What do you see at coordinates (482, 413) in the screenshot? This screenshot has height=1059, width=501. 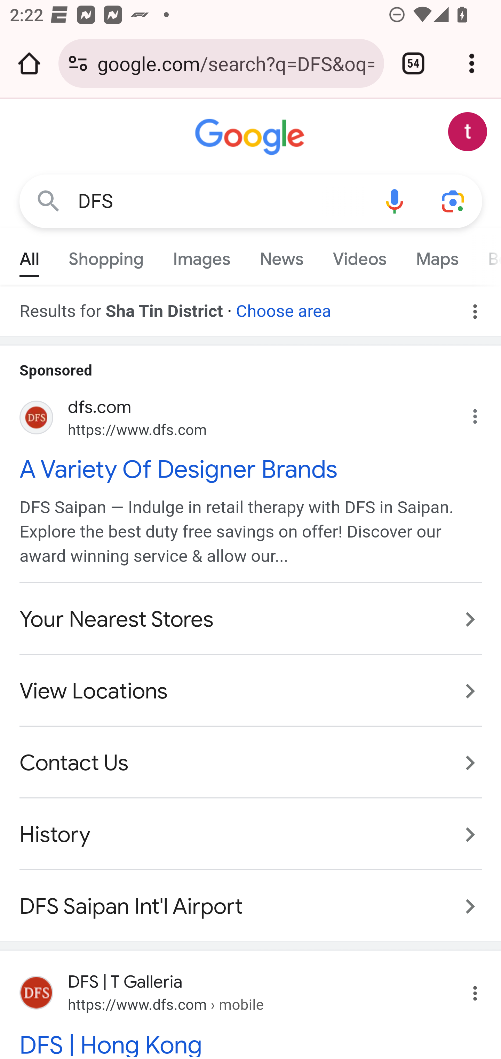 I see `Why this ad?` at bounding box center [482, 413].